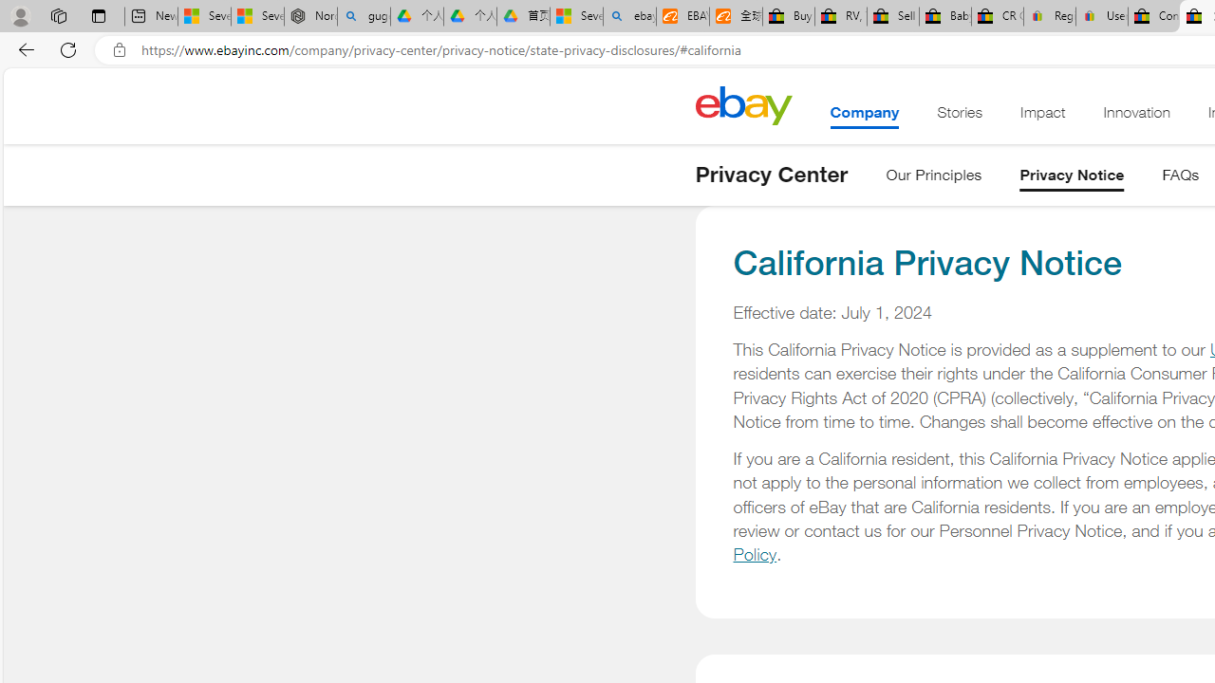 The image size is (1215, 683). Describe the element at coordinates (1101, 17) in the screenshot. I see `User Privacy Notice | eBay` at that location.